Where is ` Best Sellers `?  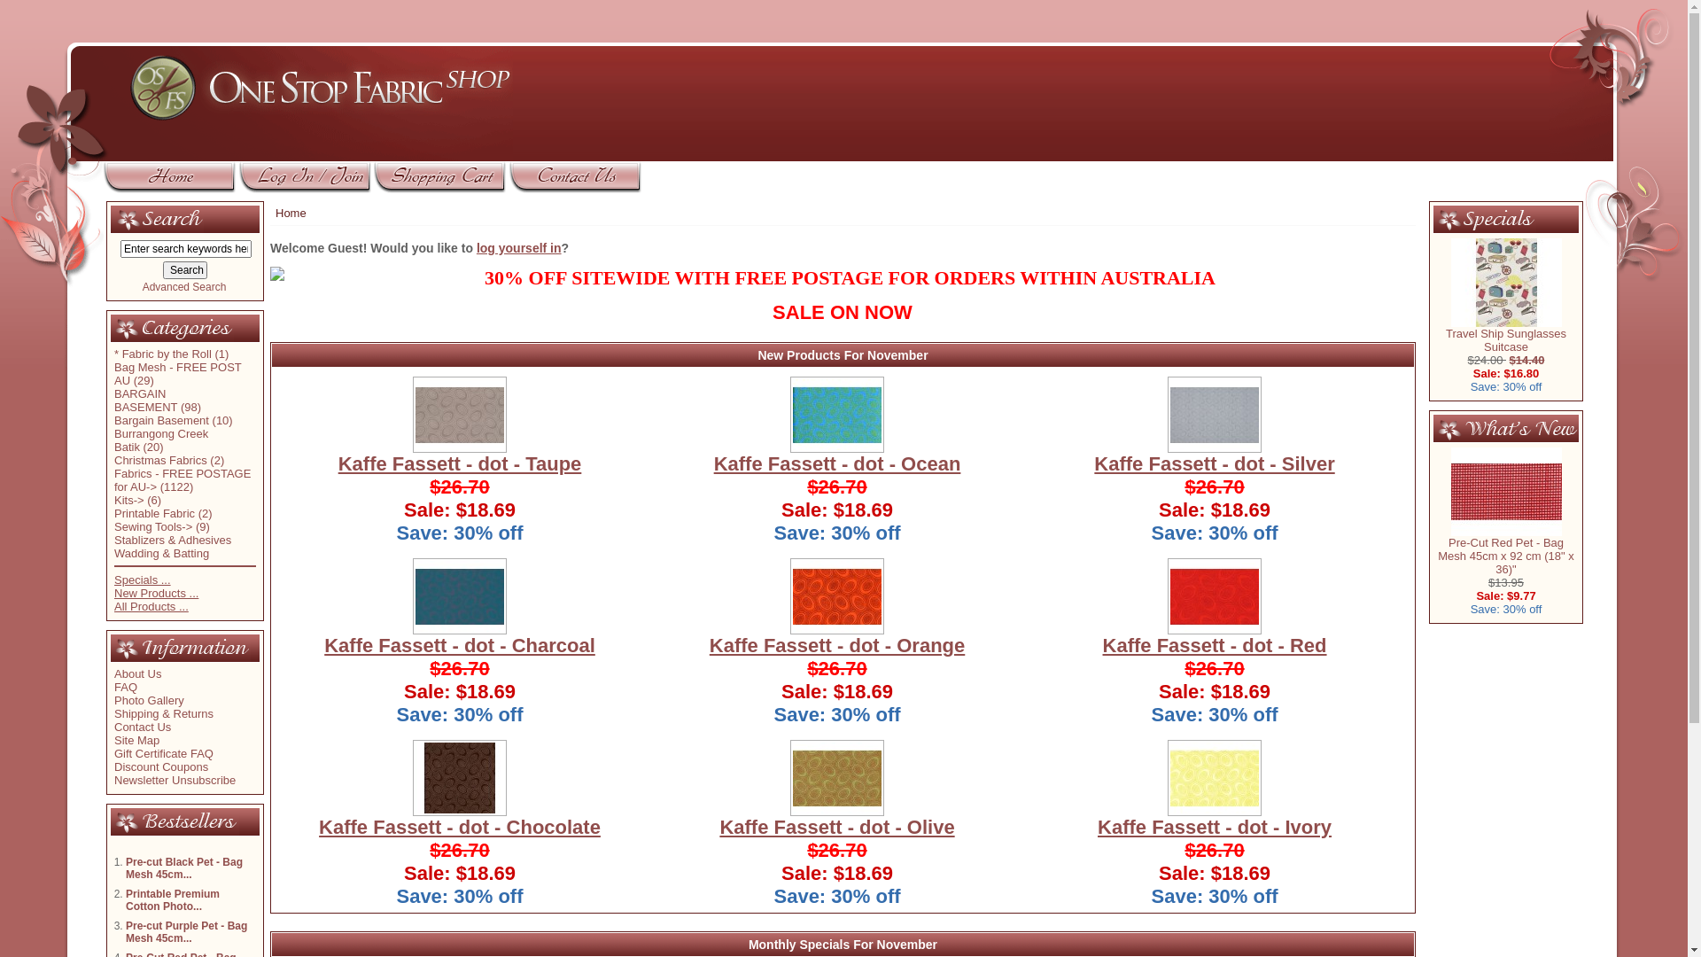
 Best Sellers  is located at coordinates (175, 822).